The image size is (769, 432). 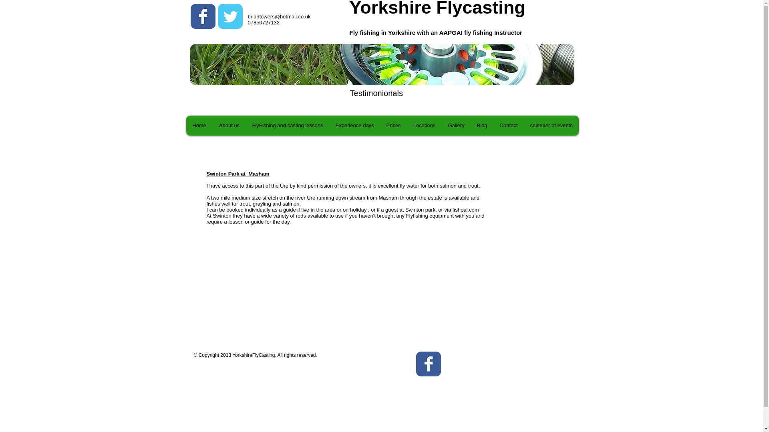 I want to click on Contact, so click(x=509, y=126).